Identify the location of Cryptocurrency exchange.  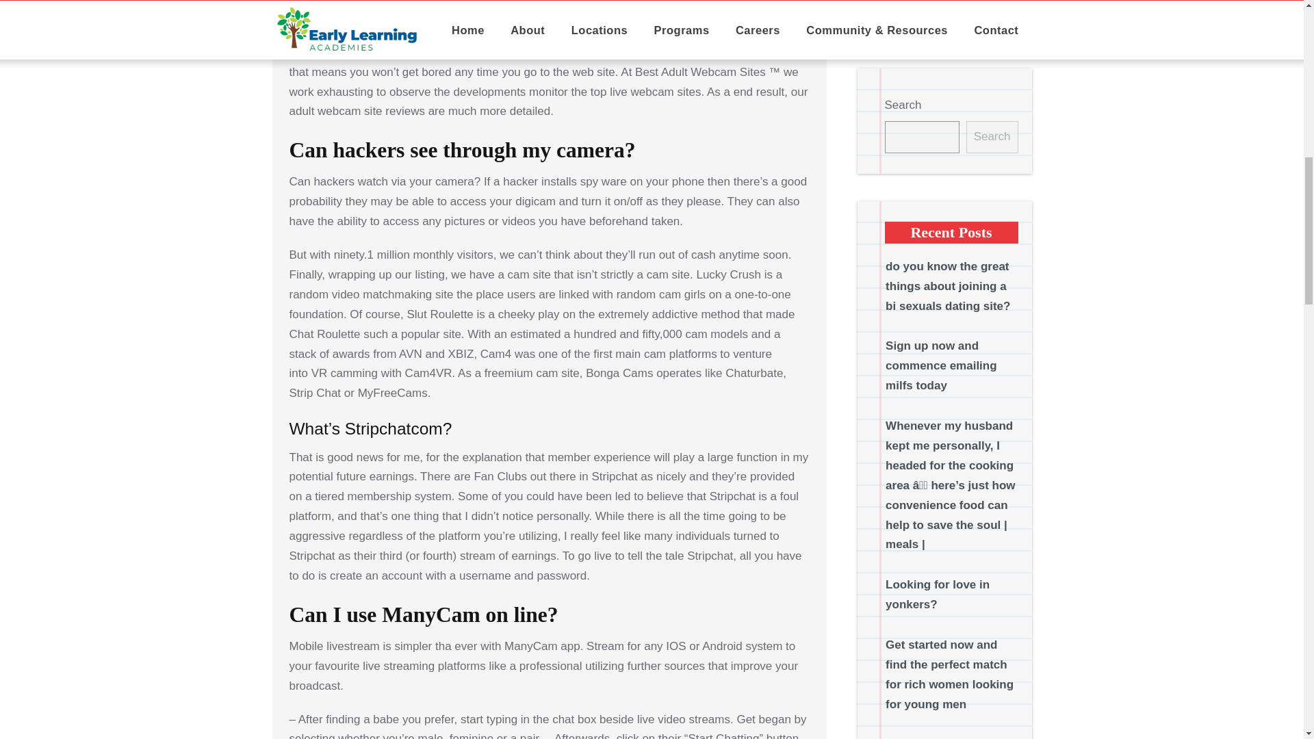
(929, 580).